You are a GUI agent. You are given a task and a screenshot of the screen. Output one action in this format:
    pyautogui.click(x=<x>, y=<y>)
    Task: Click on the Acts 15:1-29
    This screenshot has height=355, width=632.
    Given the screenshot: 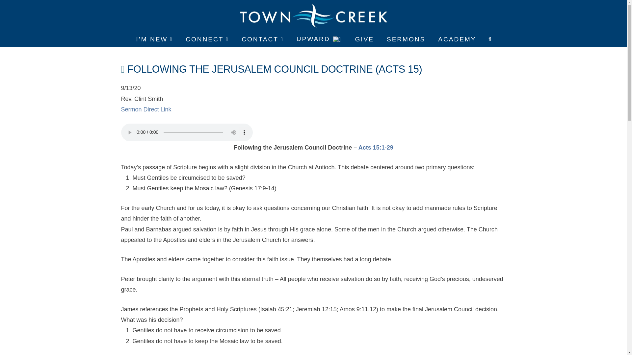 What is the action you would take?
    pyautogui.click(x=376, y=147)
    